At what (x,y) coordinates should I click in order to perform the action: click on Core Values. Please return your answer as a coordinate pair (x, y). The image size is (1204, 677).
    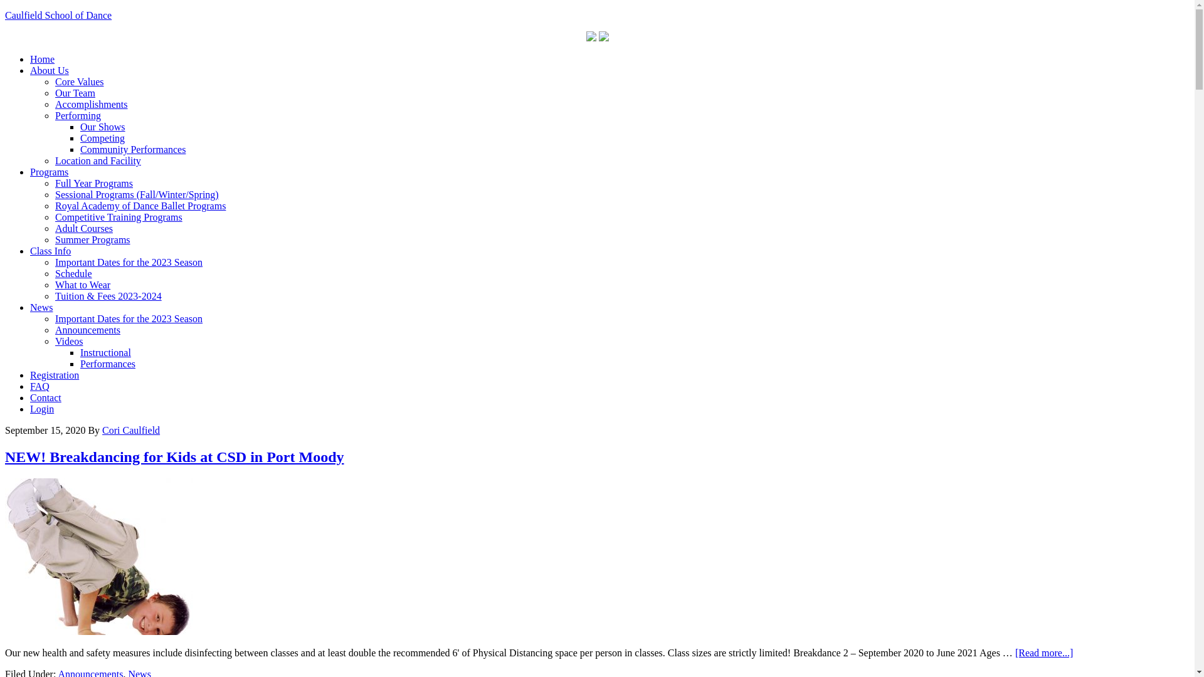
    Looking at the image, I should click on (79, 81).